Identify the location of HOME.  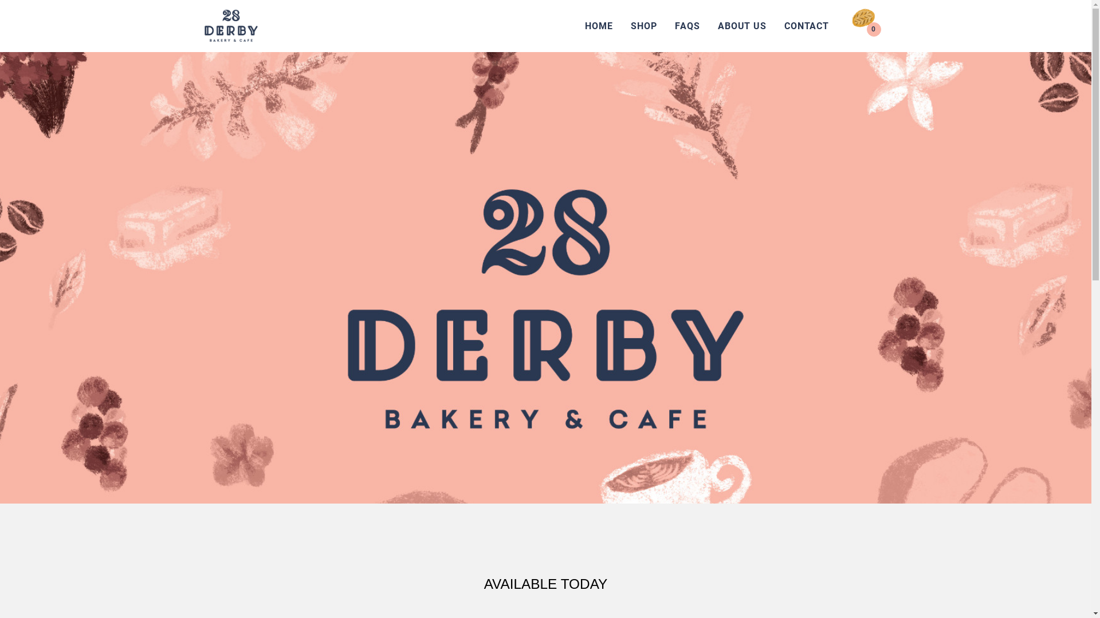
(599, 26).